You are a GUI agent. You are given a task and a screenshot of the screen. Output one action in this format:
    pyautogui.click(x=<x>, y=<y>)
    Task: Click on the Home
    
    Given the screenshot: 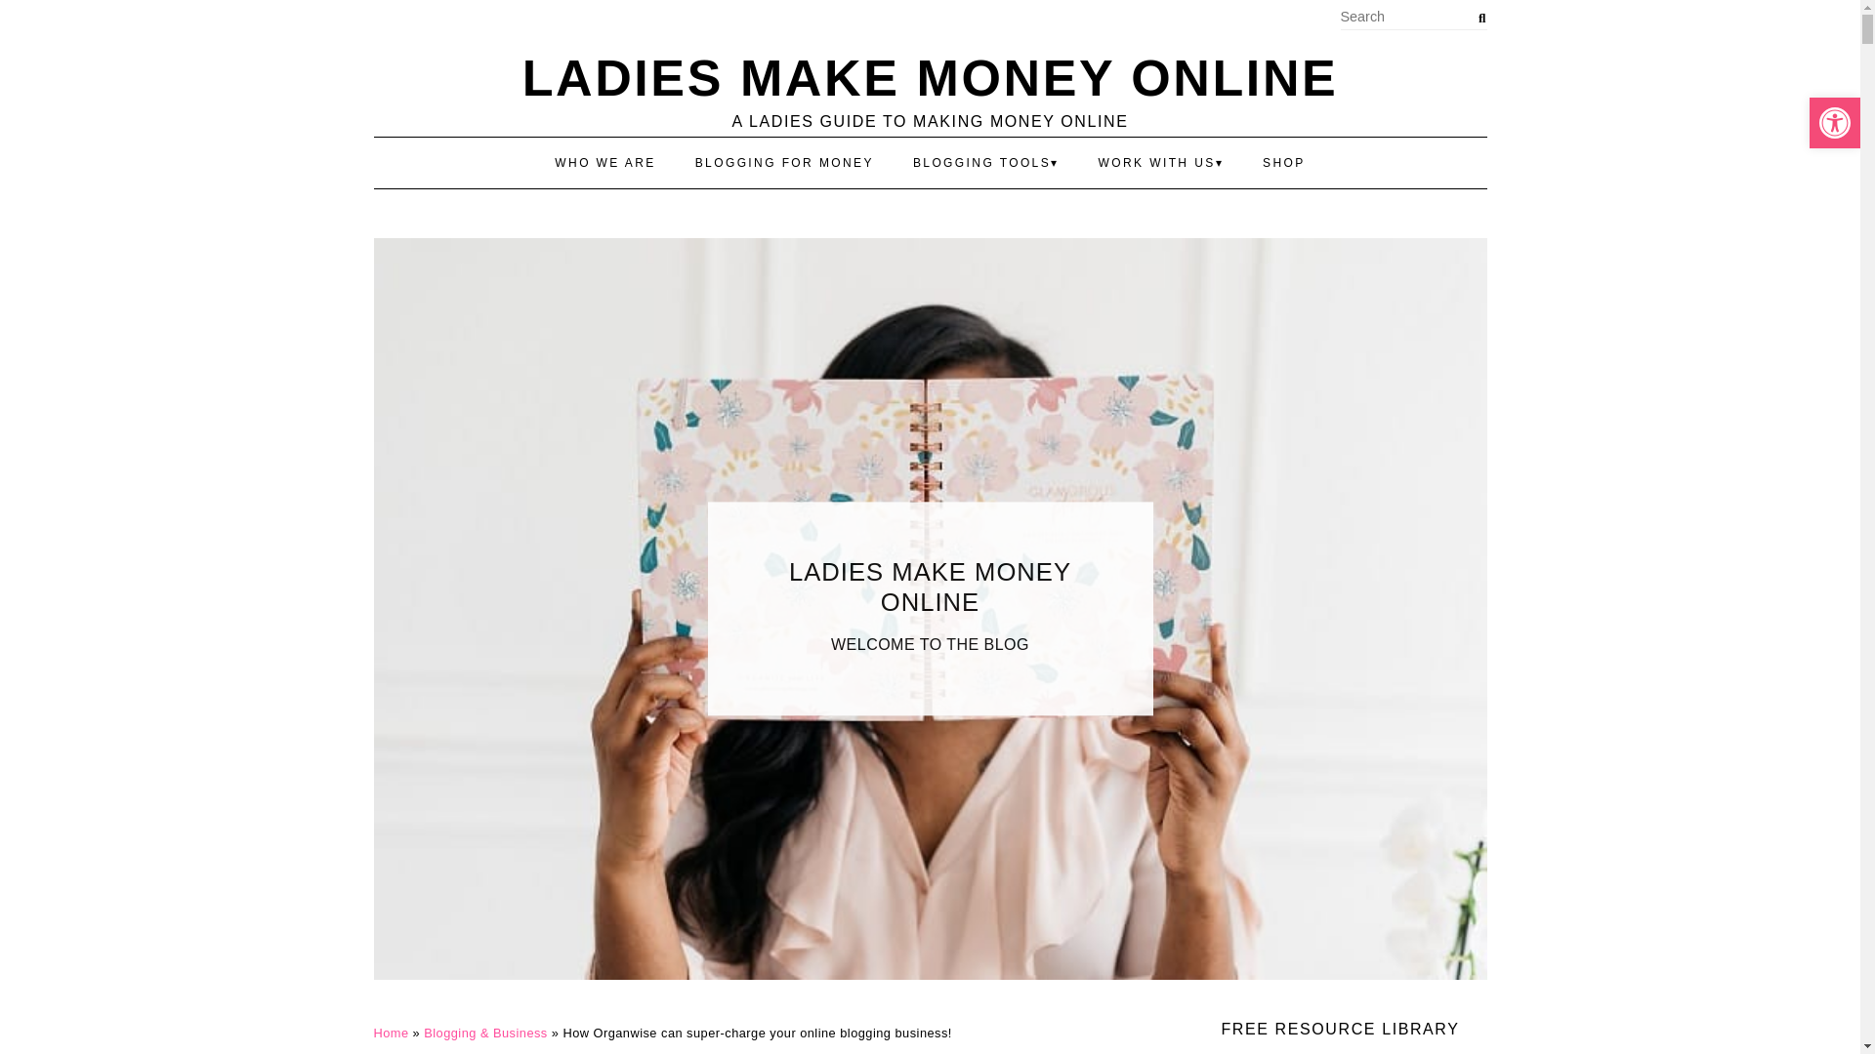 What is the action you would take?
    pyautogui.click(x=391, y=1033)
    